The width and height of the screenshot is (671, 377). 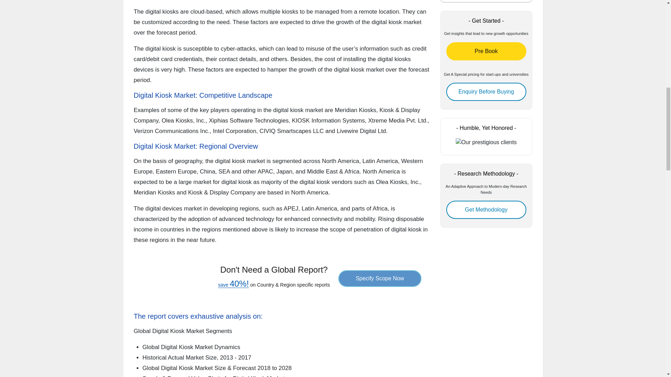 What do you see at coordinates (486, 209) in the screenshot?
I see `Get Methodology` at bounding box center [486, 209].